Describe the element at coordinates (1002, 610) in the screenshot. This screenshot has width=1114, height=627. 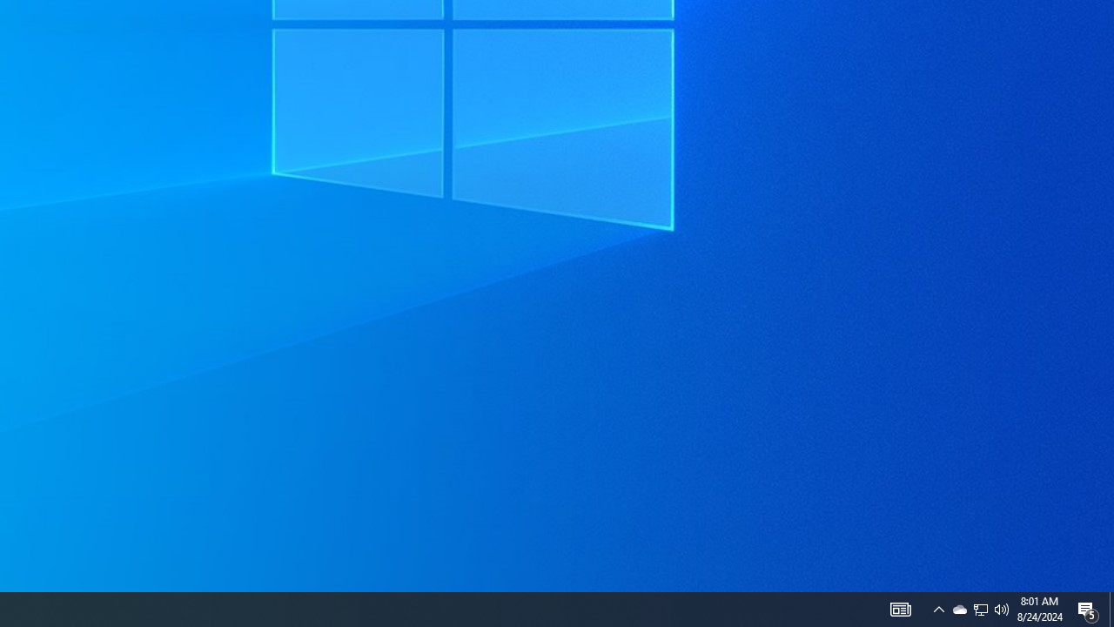
I see `Q2790: 100%` at that location.